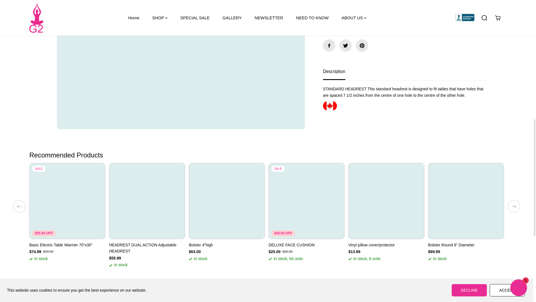 The height and width of the screenshot is (302, 536). What do you see at coordinates (227, 245) in the screenshot?
I see `Bolster 4` at bounding box center [227, 245].